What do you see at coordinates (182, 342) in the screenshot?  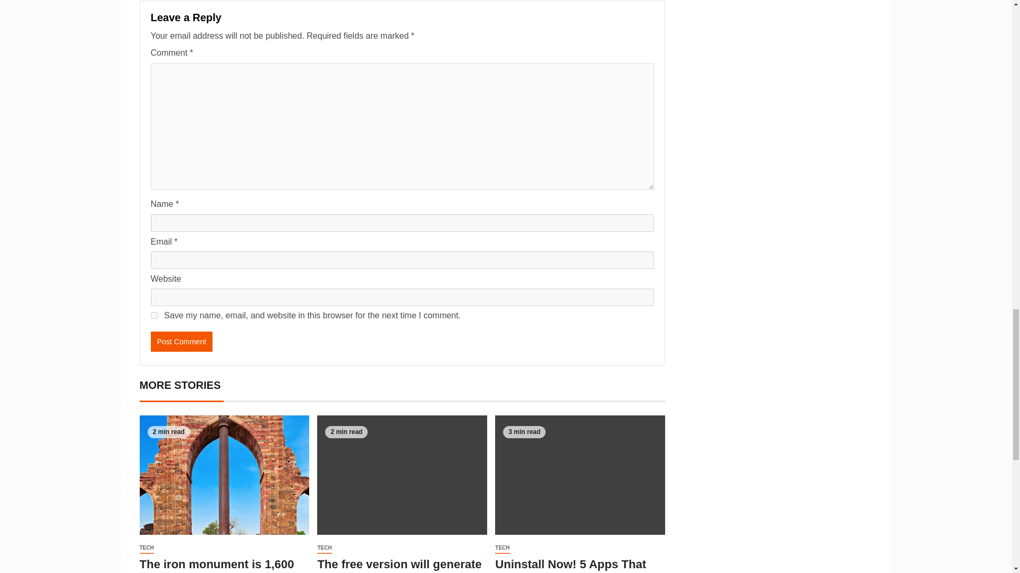 I see `Post Comment` at bounding box center [182, 342].